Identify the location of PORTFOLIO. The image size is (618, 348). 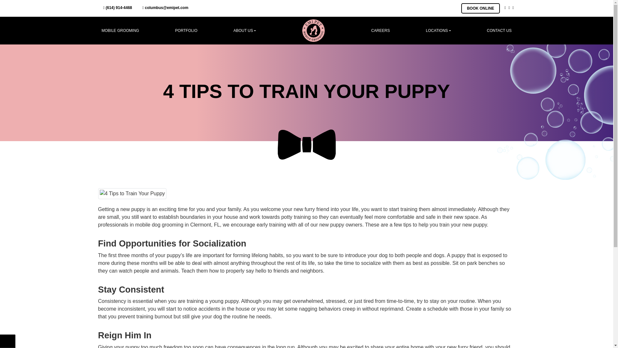
(186, 30).